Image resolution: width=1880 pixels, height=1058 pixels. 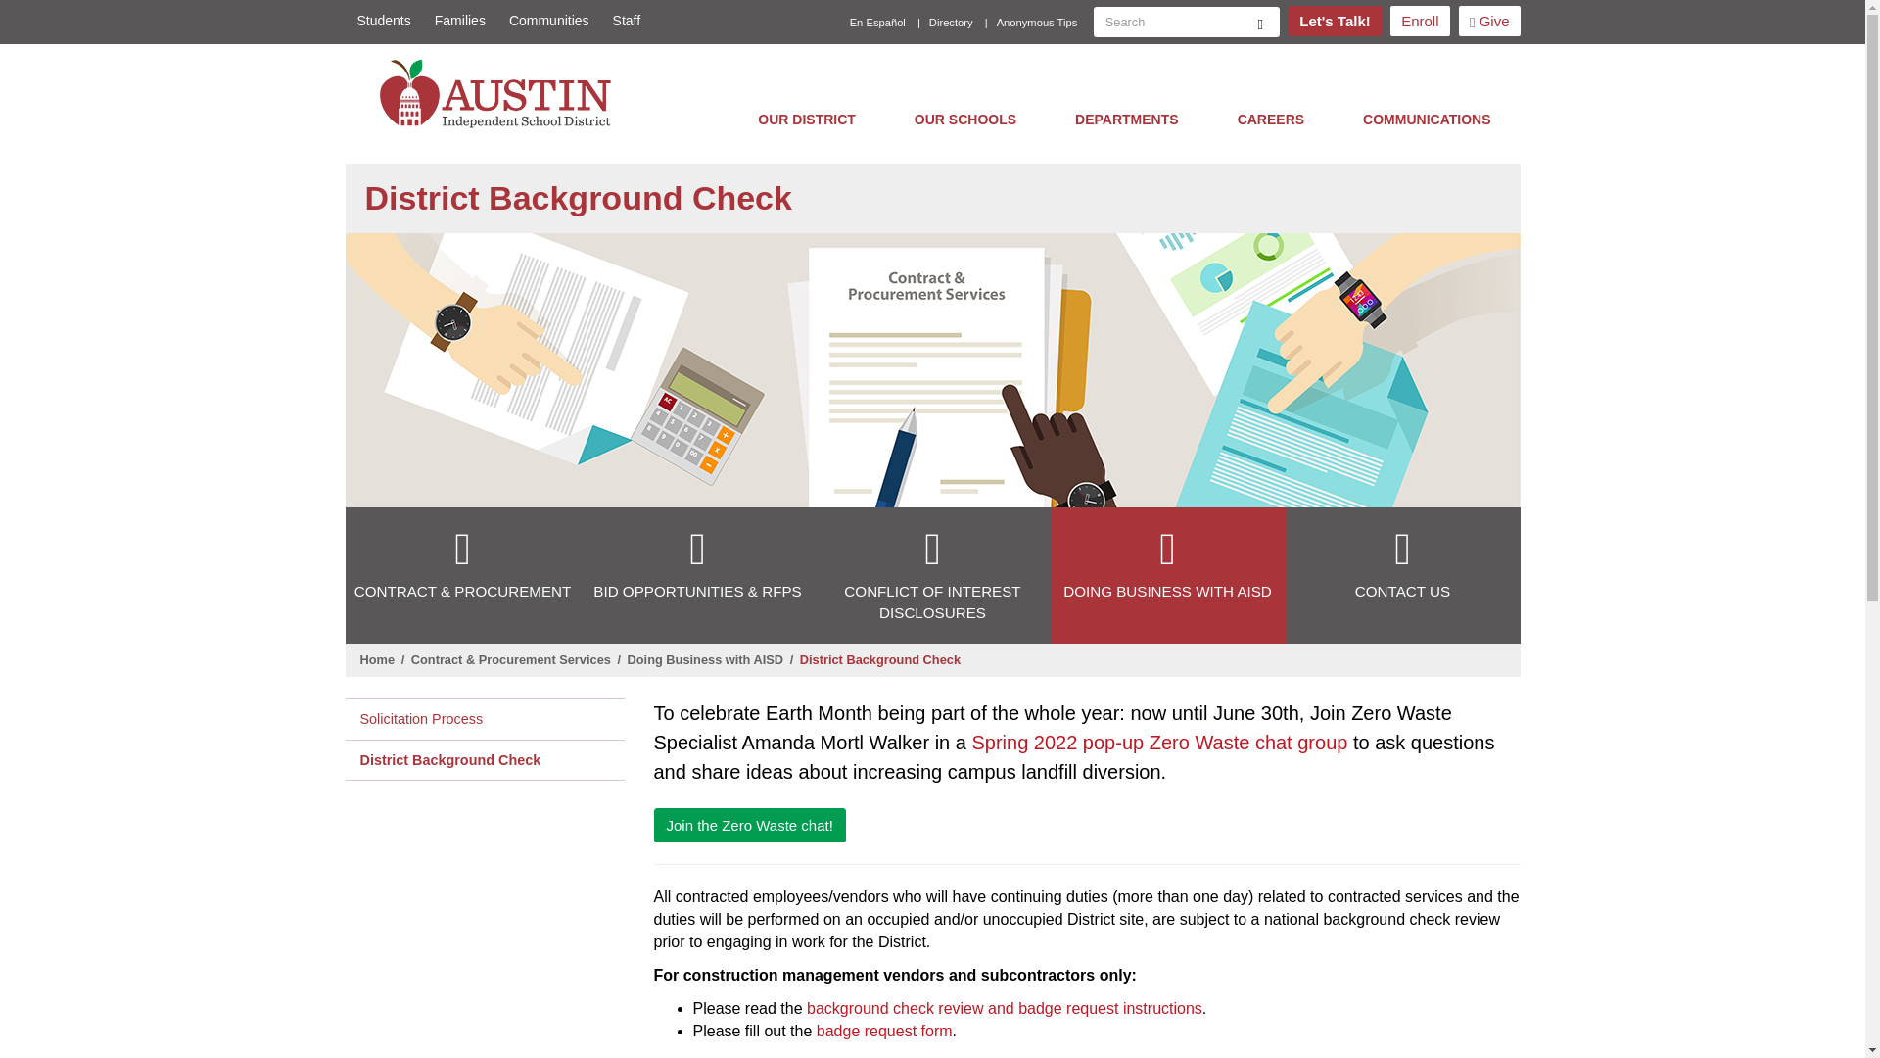 I want to click on The Austin Independent School District, so click(x=501, y=93).